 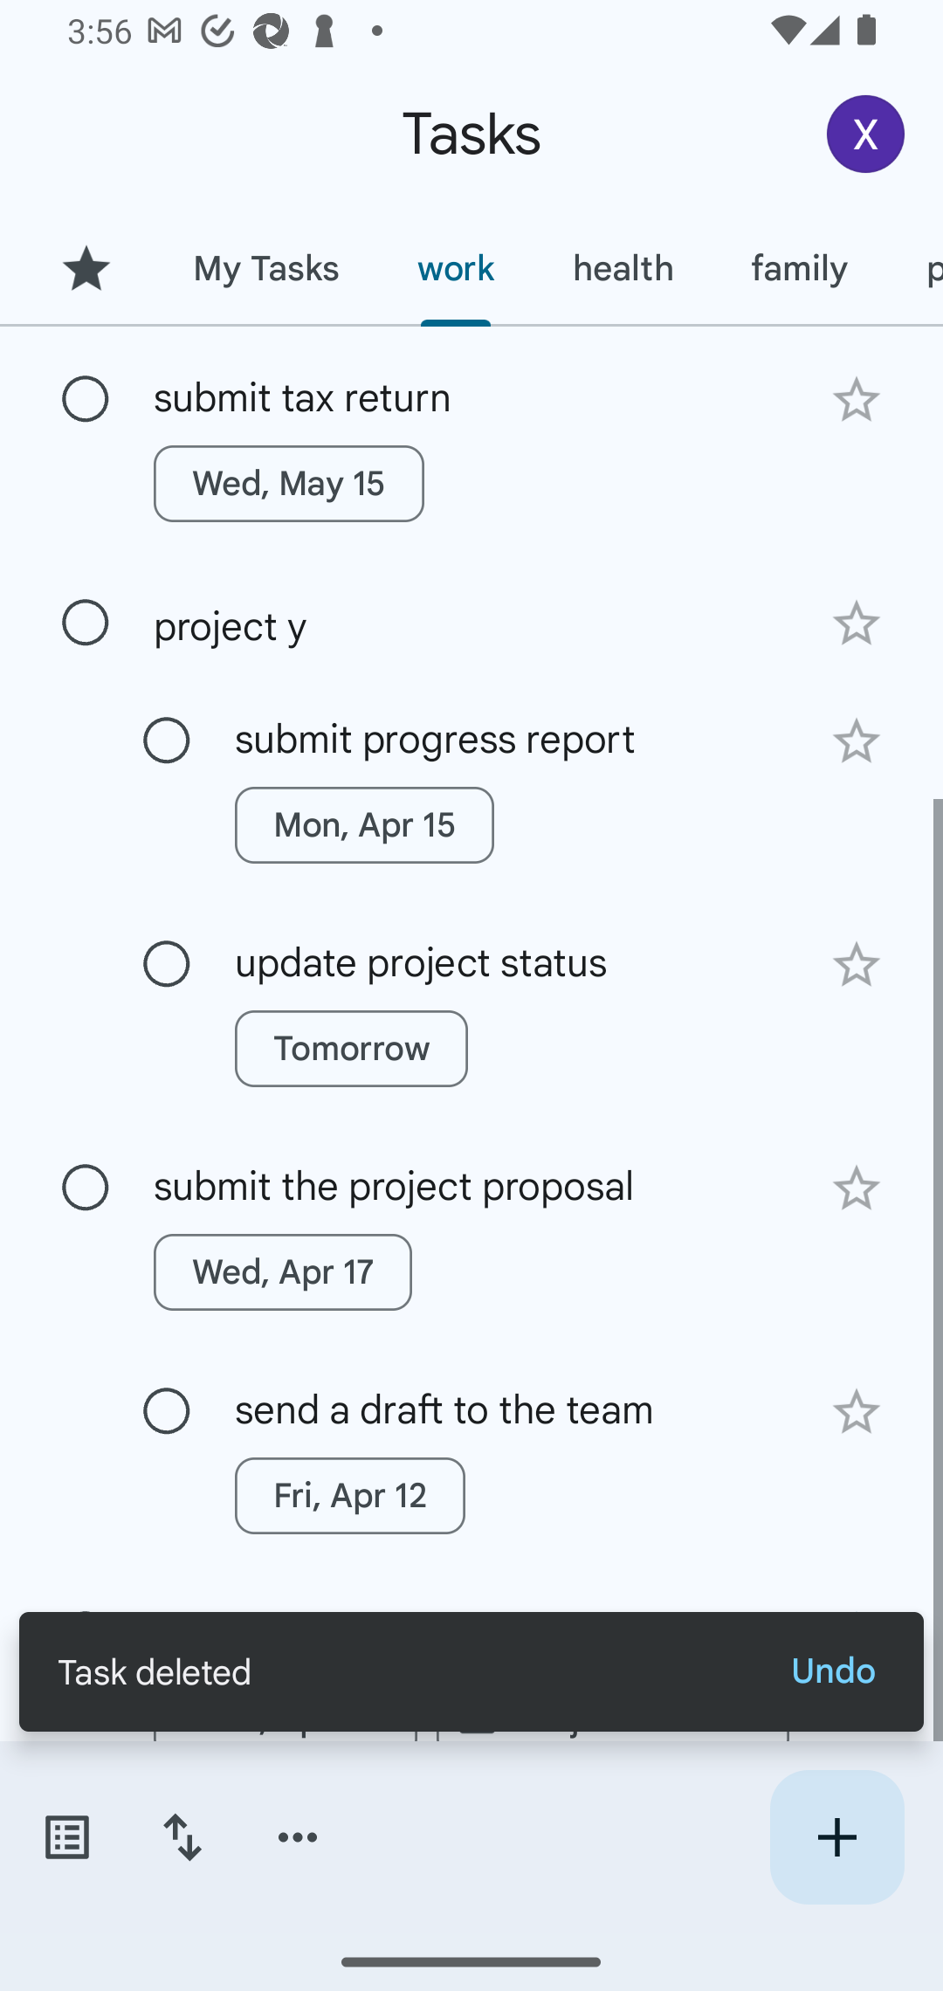 I want to click on Add star, so click(x=856, y=623).